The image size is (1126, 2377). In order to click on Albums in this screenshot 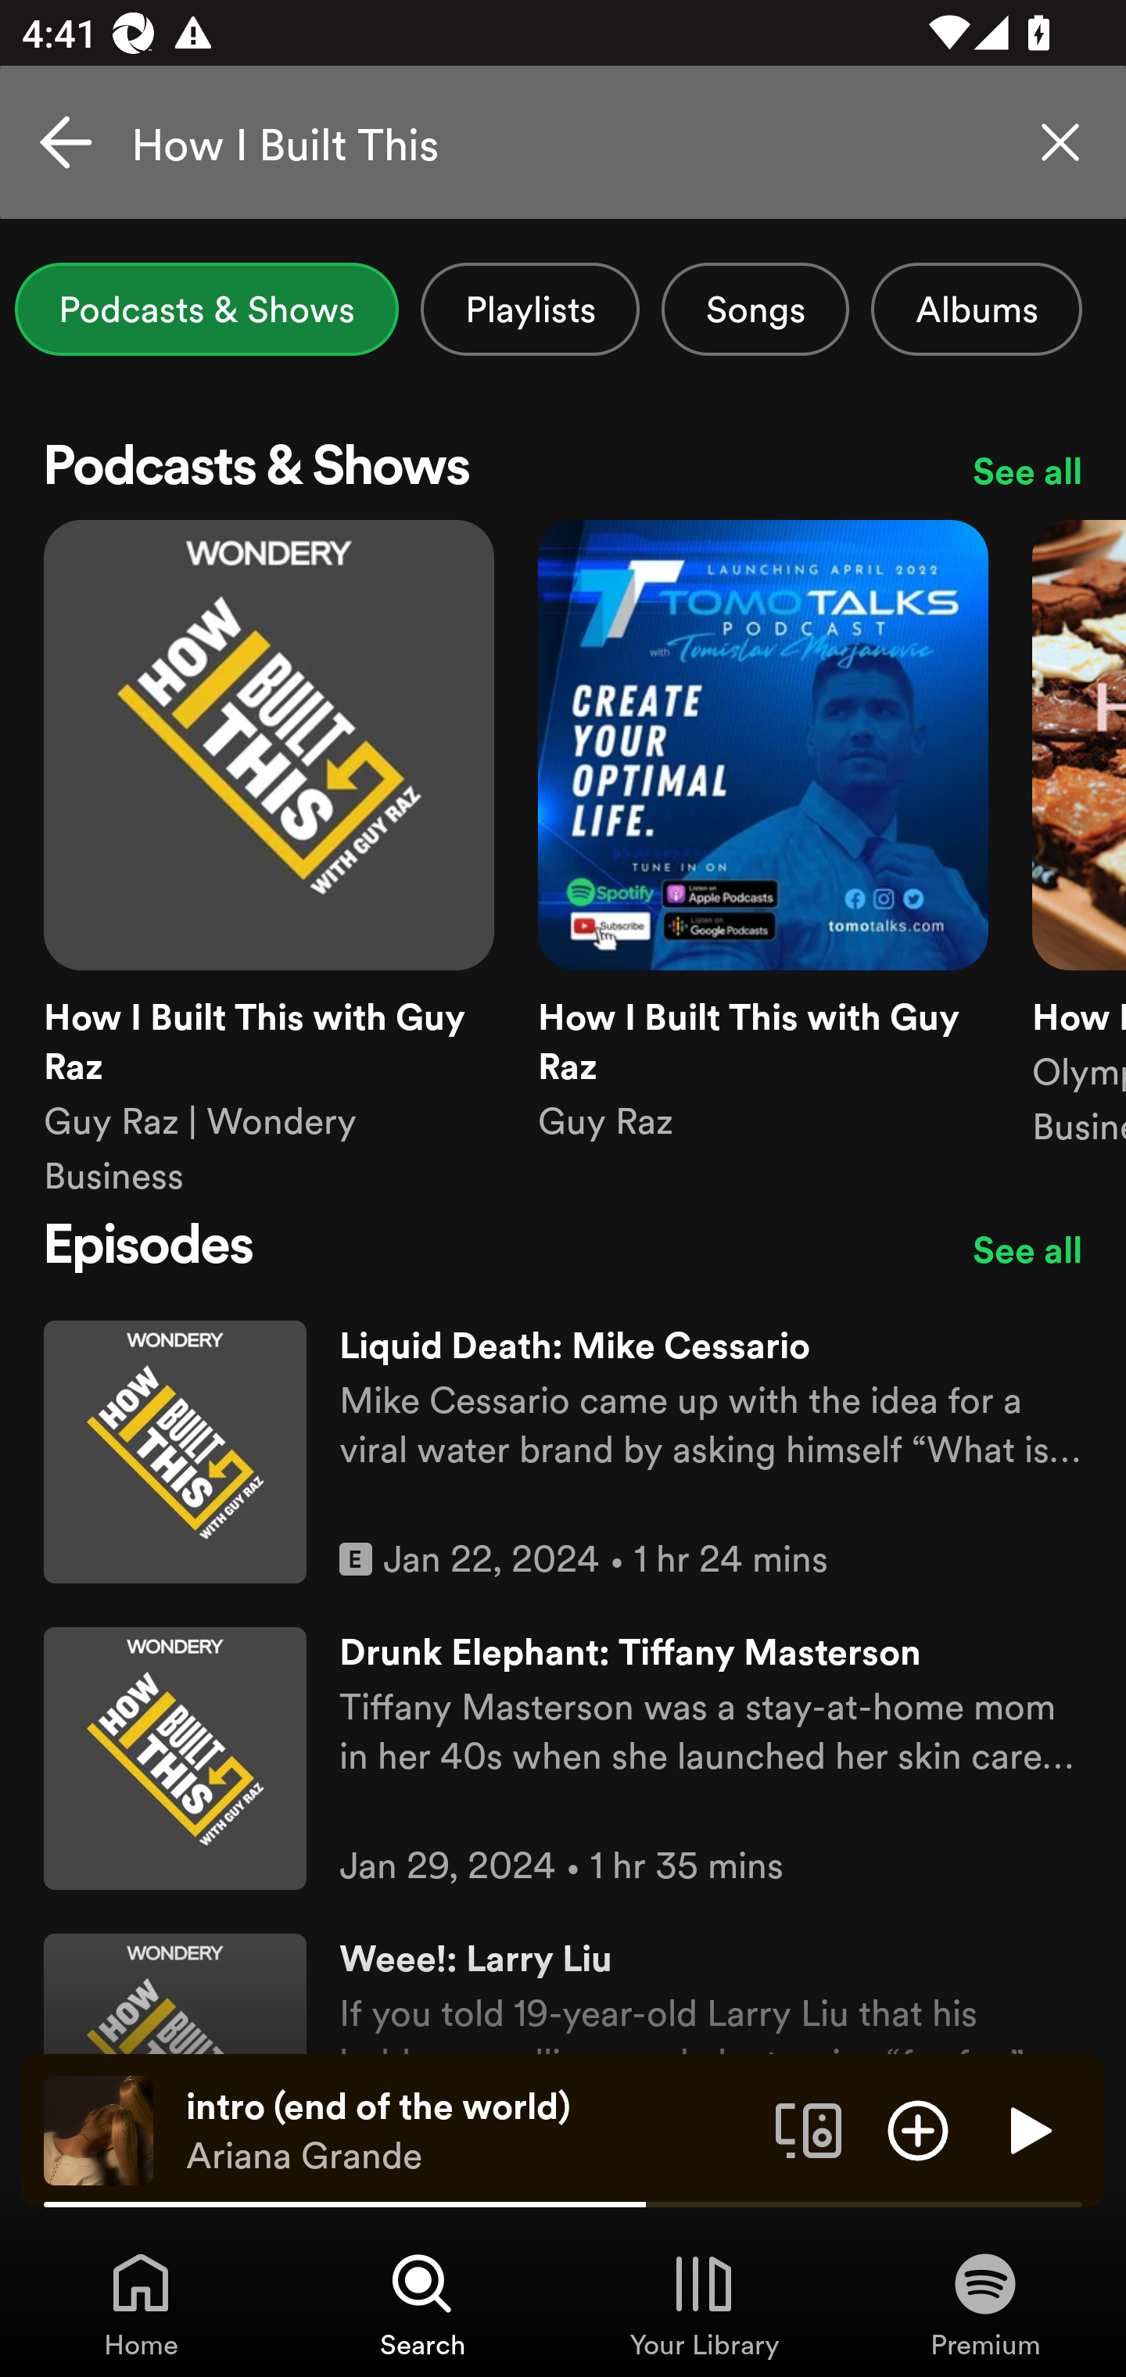, I will do `click(976, 309)`.